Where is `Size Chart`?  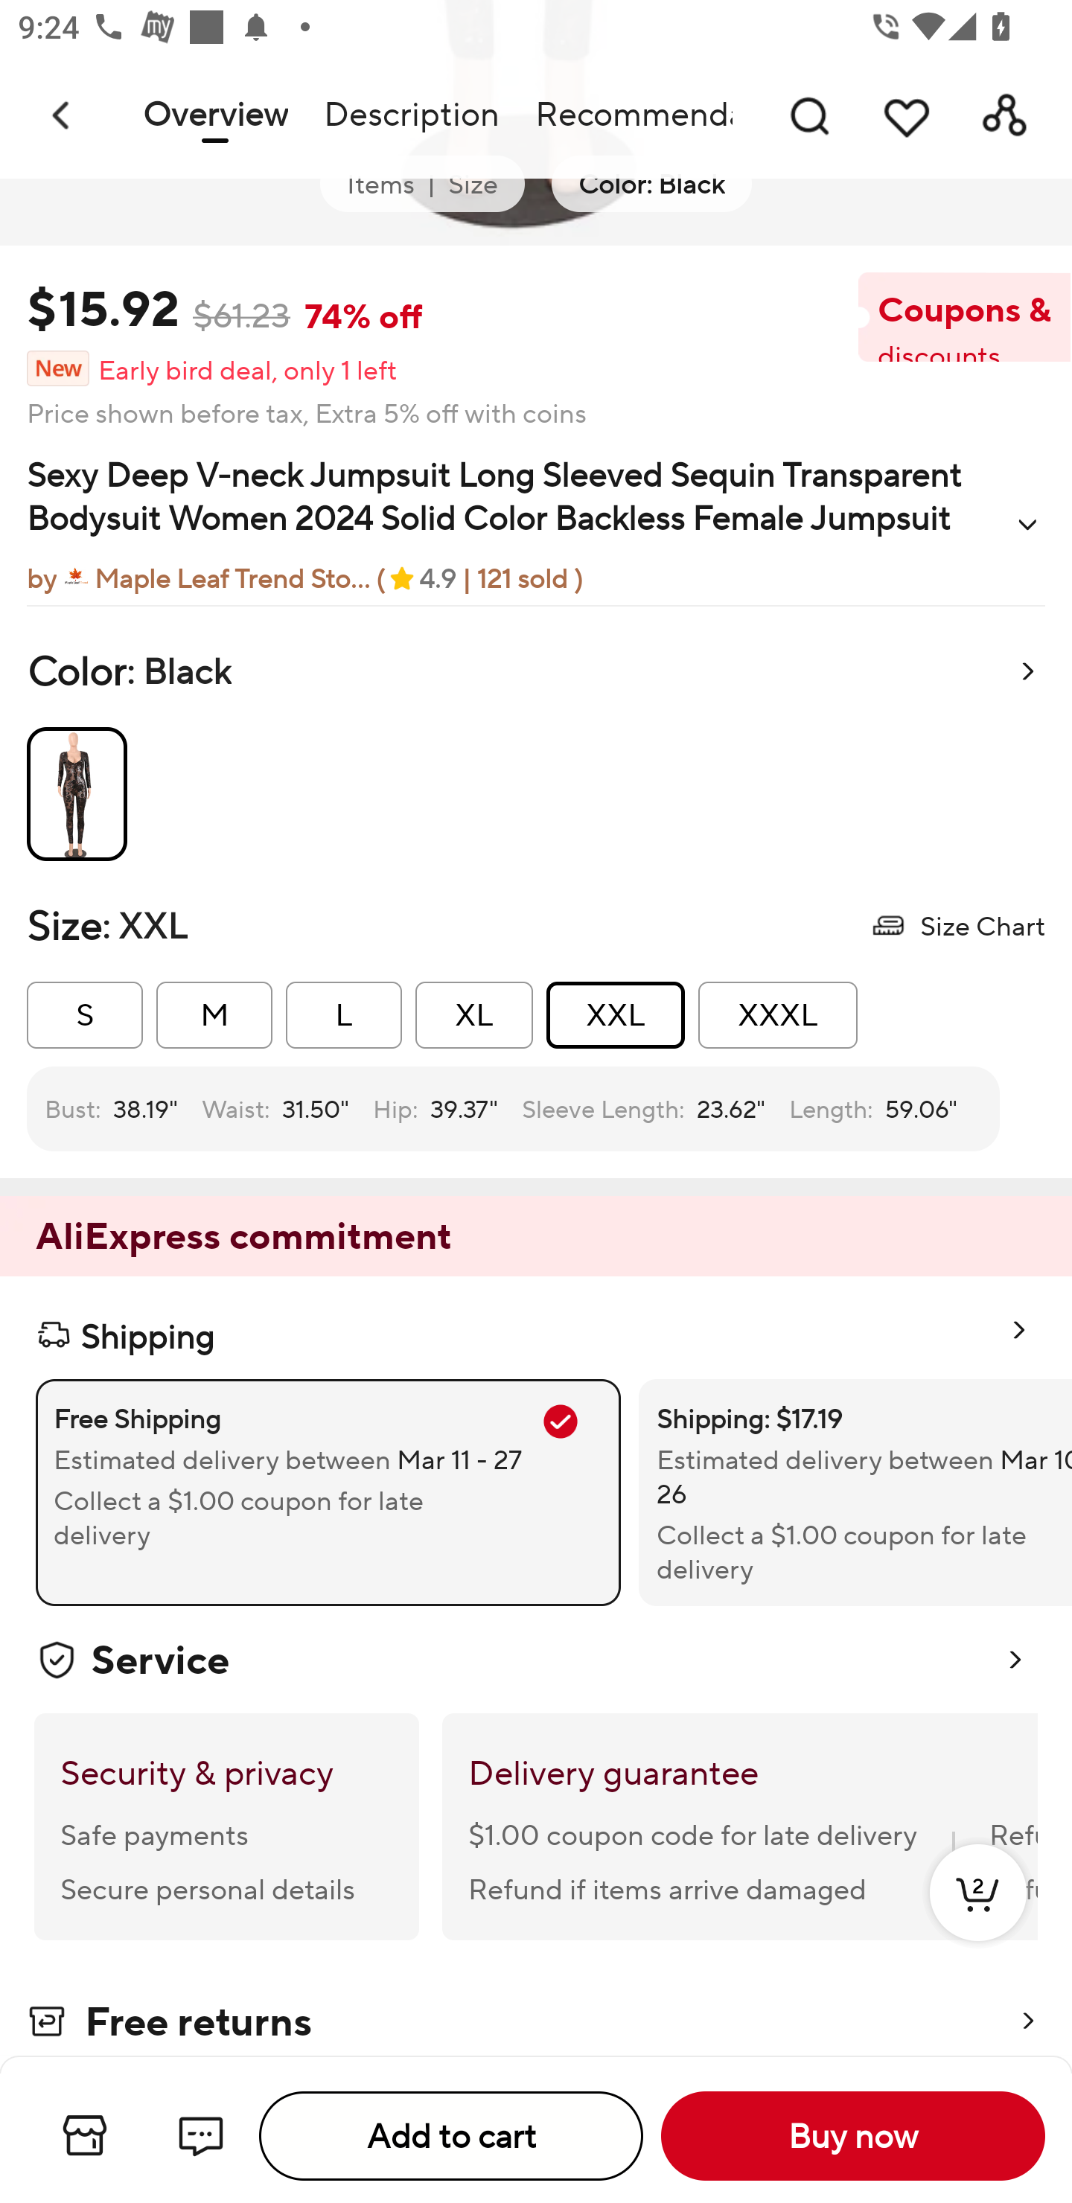
Size Chart is located at coordinates (957, 924).